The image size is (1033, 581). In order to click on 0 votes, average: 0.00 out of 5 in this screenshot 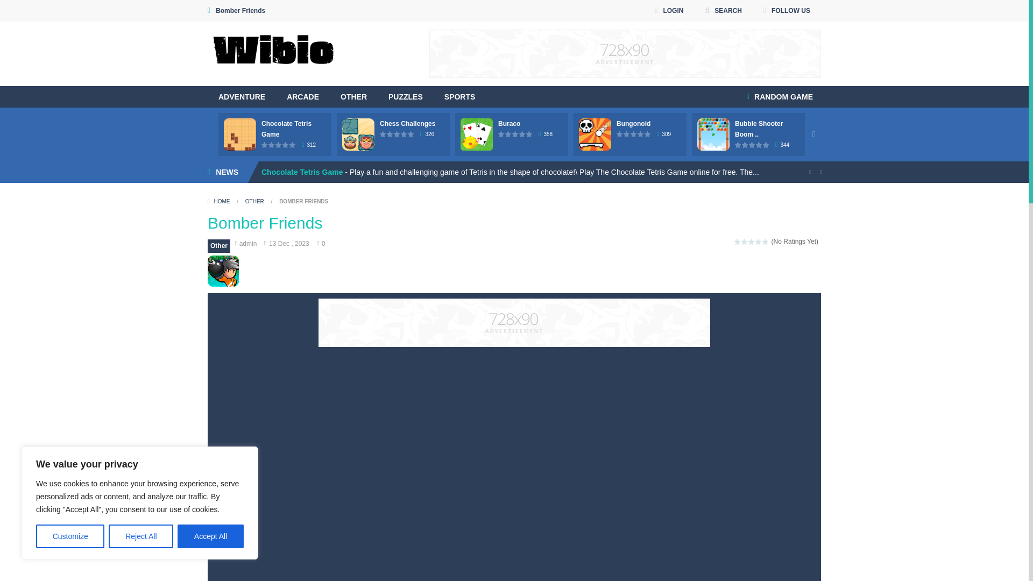, I will do `click(285, 145)`.